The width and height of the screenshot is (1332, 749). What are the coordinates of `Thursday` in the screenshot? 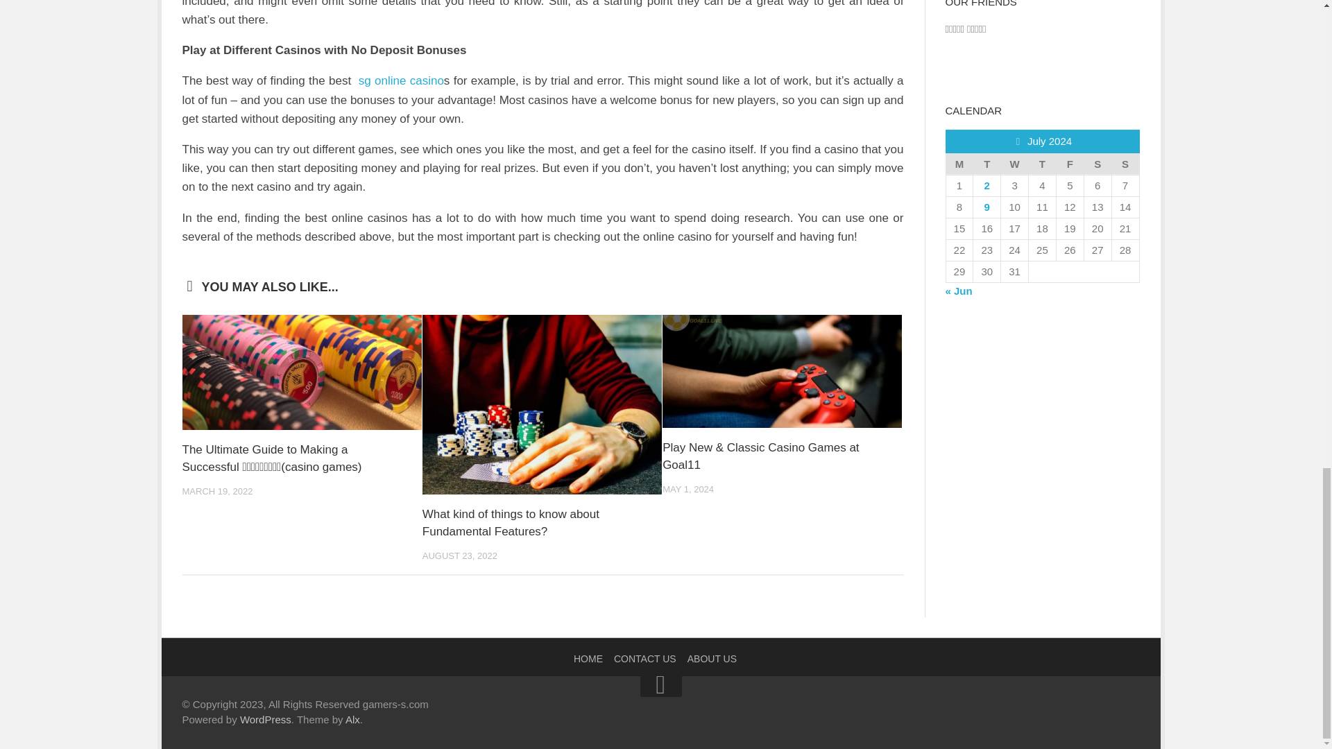 It's located at (1042, 164).